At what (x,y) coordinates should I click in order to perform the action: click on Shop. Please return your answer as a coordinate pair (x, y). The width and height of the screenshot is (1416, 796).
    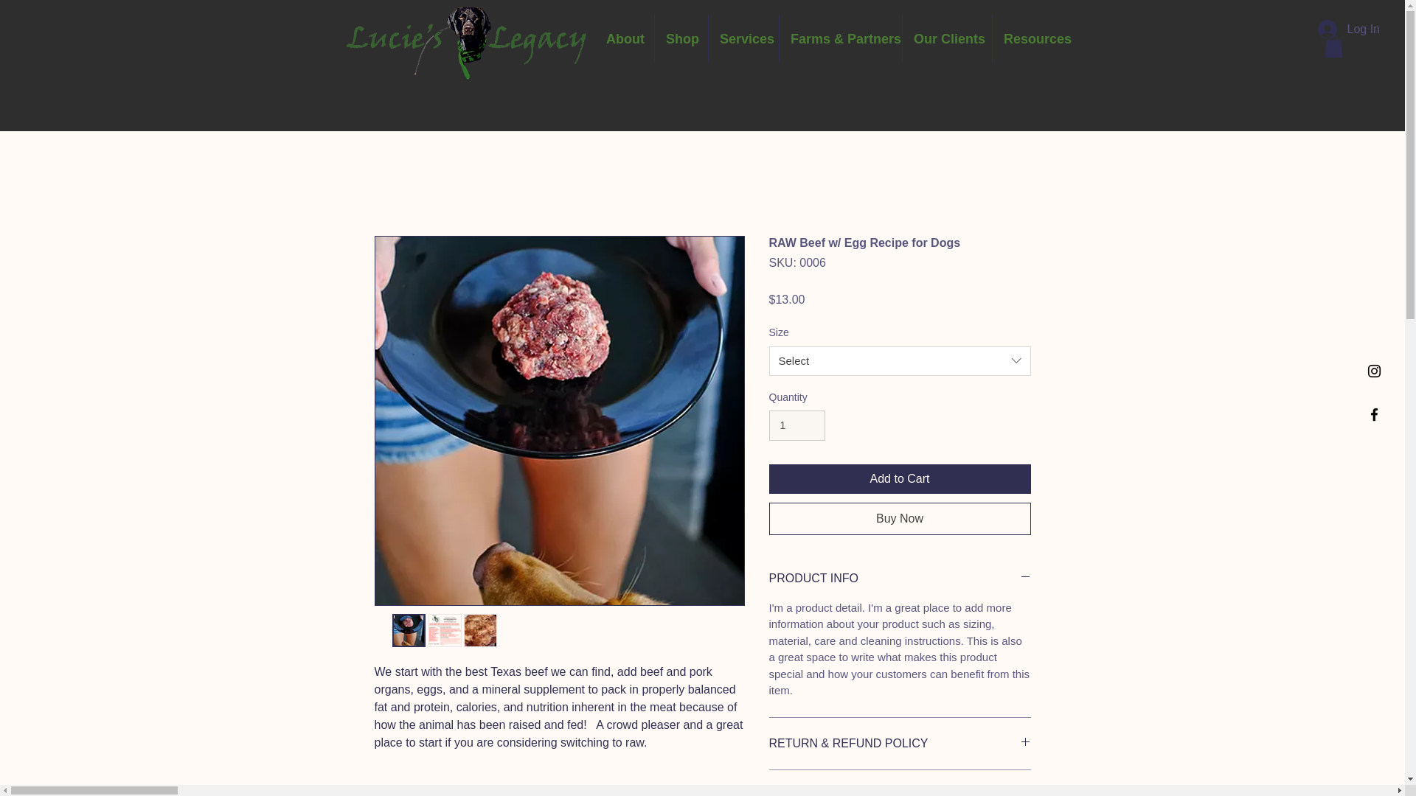
    Looking at the image, I should click on (681, 39).